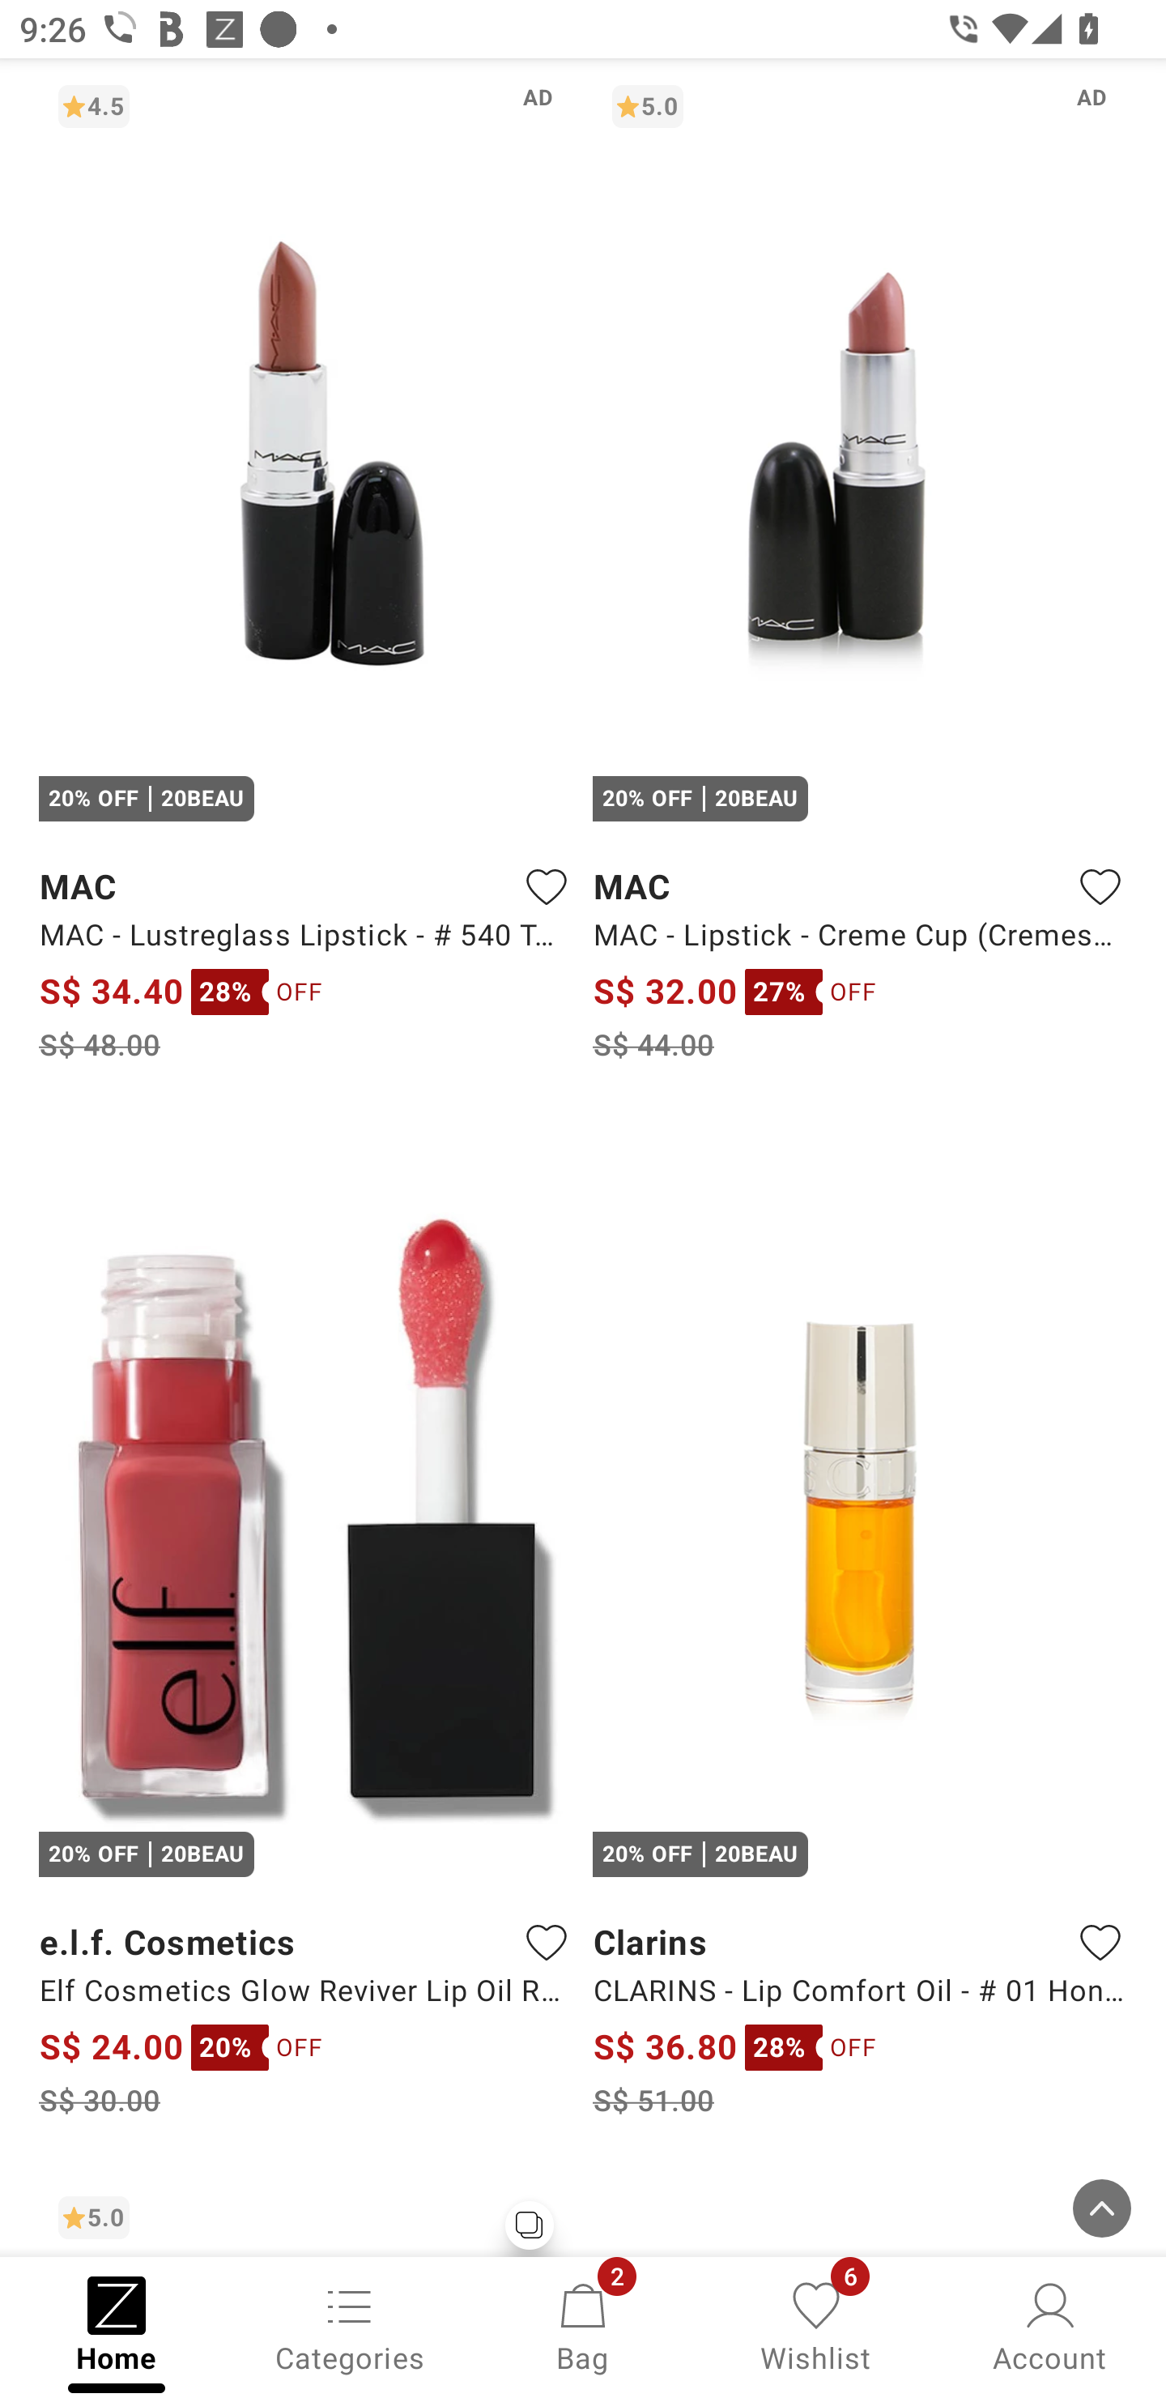  Describe the element at coordinates (583, 2325) in the screenshot. I see `Bag, 2 new notifications Bag` at that location.